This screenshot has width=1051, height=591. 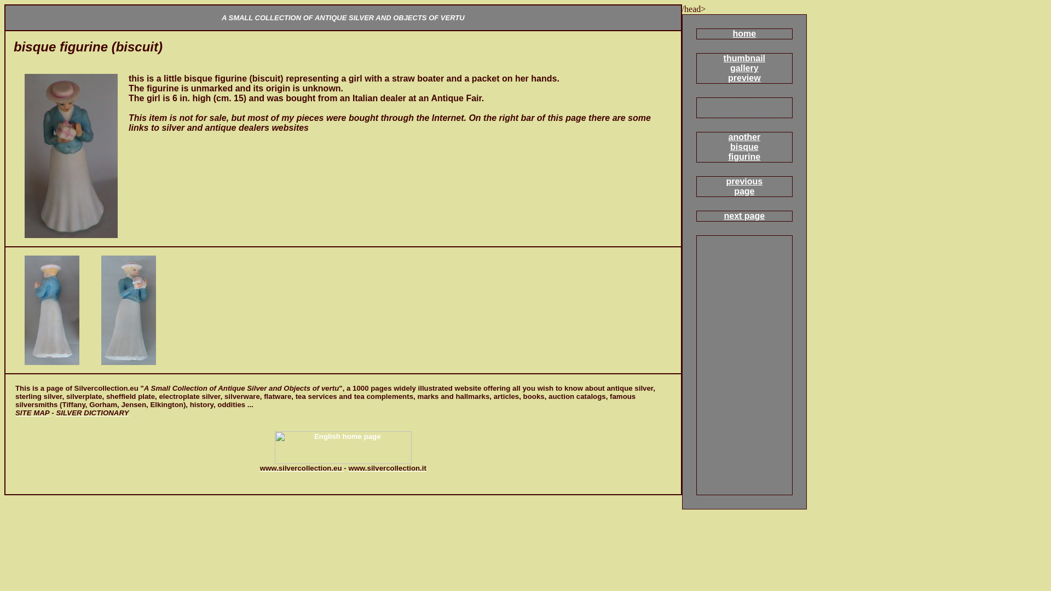 What do you see at coordinates (730, 412) in the screenshot?
I see `Advertisement` at bounding box center [730, 412].